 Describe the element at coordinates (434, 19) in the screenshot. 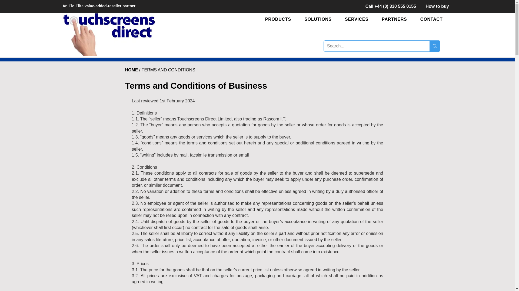

I see `CONTACT` at that location.